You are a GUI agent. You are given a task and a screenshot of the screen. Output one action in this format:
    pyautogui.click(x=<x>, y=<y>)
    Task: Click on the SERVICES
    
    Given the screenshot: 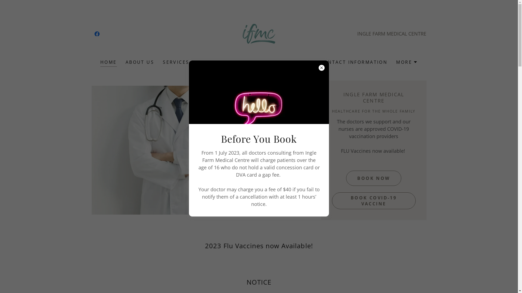 What is the action you would take?
    pyautogui.click(x=176, y=62)
    